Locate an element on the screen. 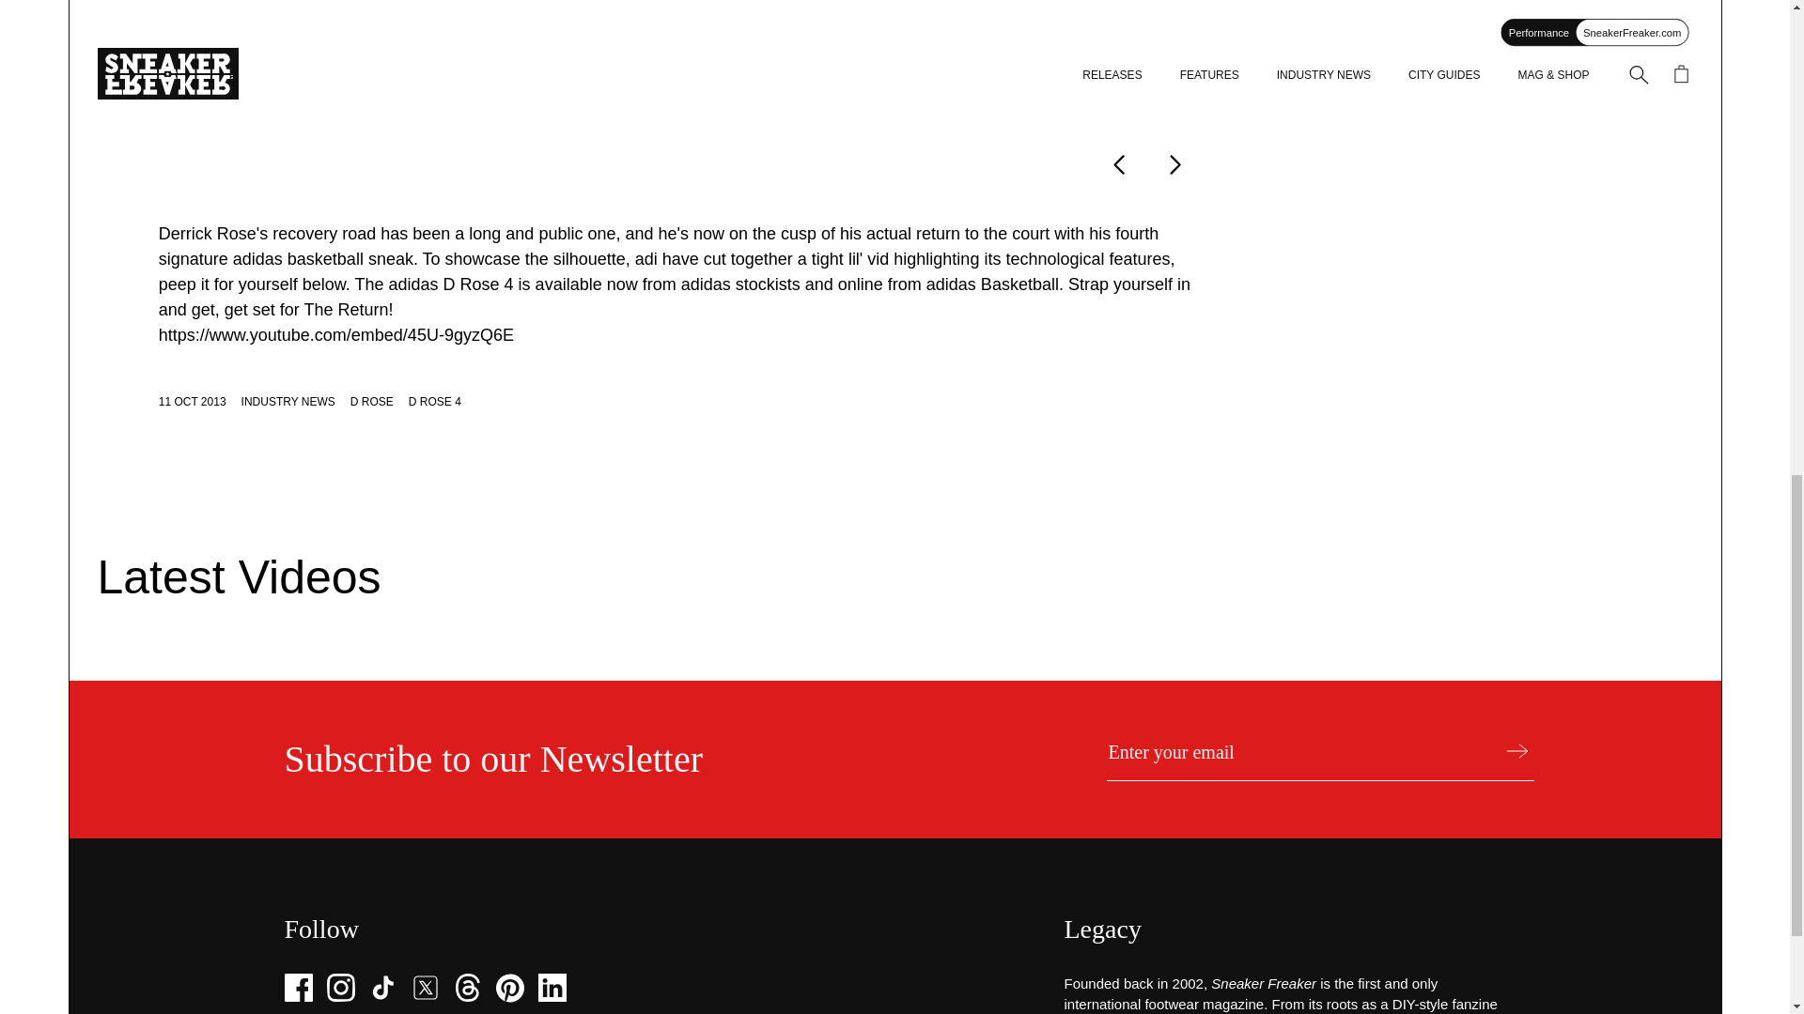  D ROSE 4 is located at coordinates (435, 402).